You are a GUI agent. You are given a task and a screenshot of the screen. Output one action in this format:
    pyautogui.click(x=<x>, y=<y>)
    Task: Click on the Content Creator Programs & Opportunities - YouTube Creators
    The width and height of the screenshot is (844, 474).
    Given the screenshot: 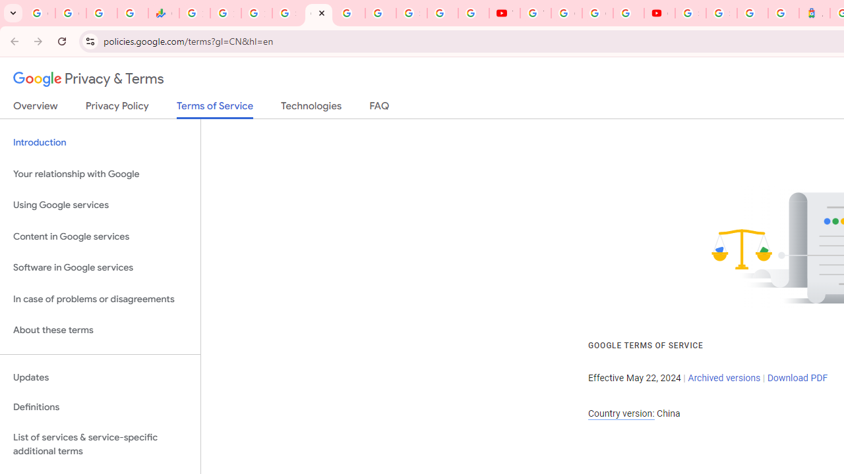 What is the action you would take?
    pyautogui.click(x=659, y=13)
    